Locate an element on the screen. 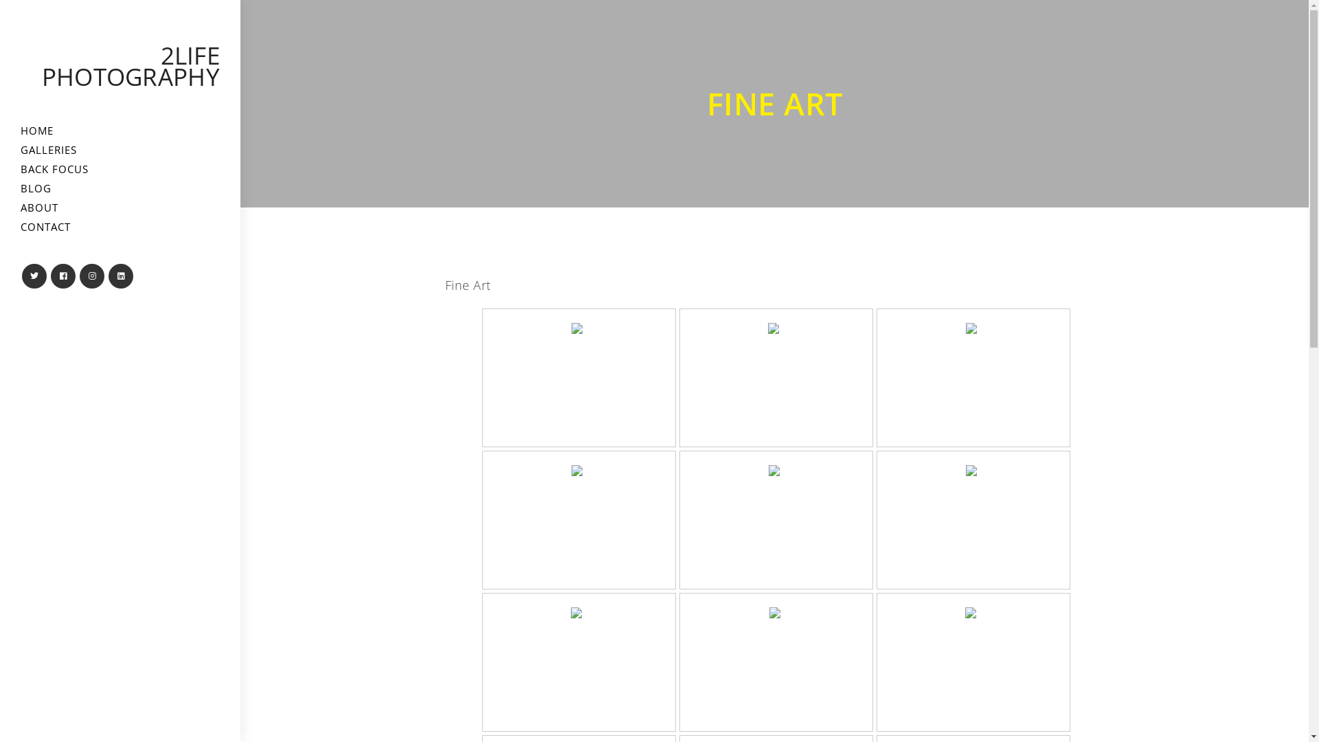 The height and width of the screenshot is (742, 1319). 2018clad-0003 is located at coordinates (776, 471).